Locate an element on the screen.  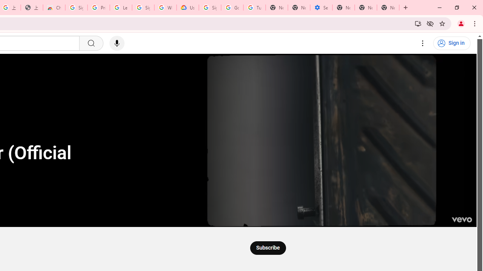
Google Account Help is located at coordinates (232, 8).